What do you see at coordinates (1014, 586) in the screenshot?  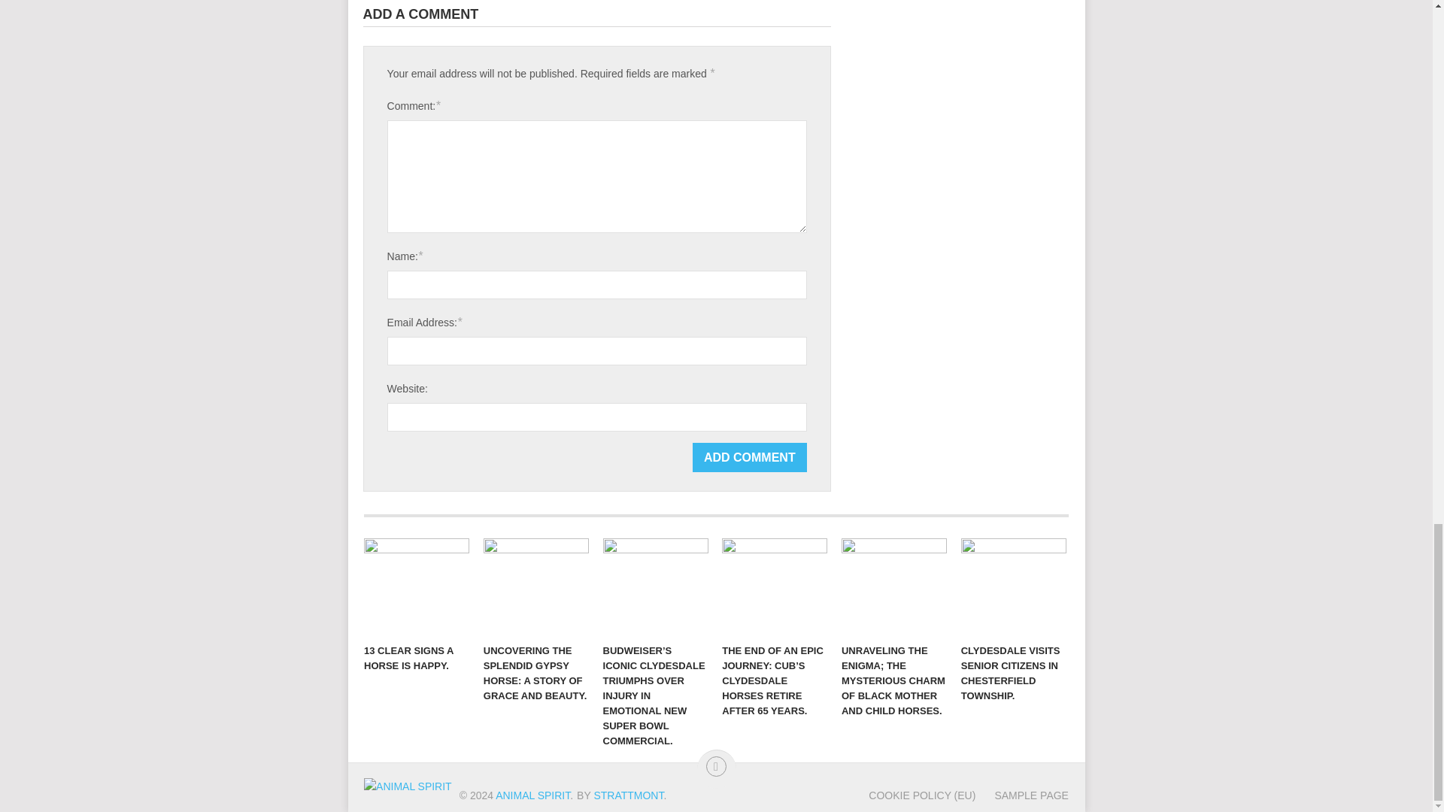 I see `CLYDESDALE VISITS SENIOR CITIZENS IN CHESTERFIELD TOWNSHIP.` at bounding box center [1014, 586].